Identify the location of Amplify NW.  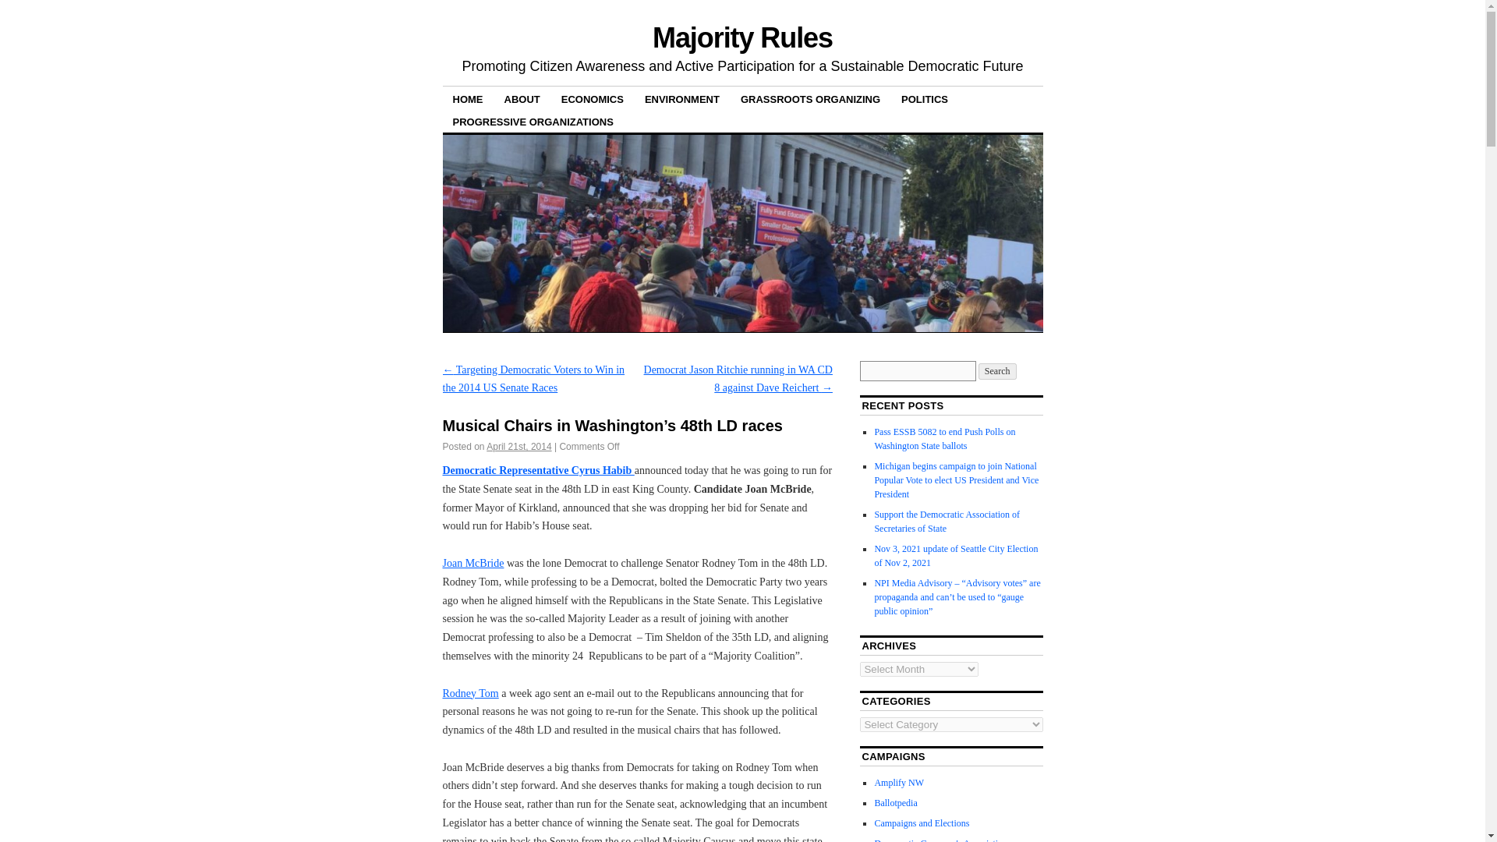
(898, 782).